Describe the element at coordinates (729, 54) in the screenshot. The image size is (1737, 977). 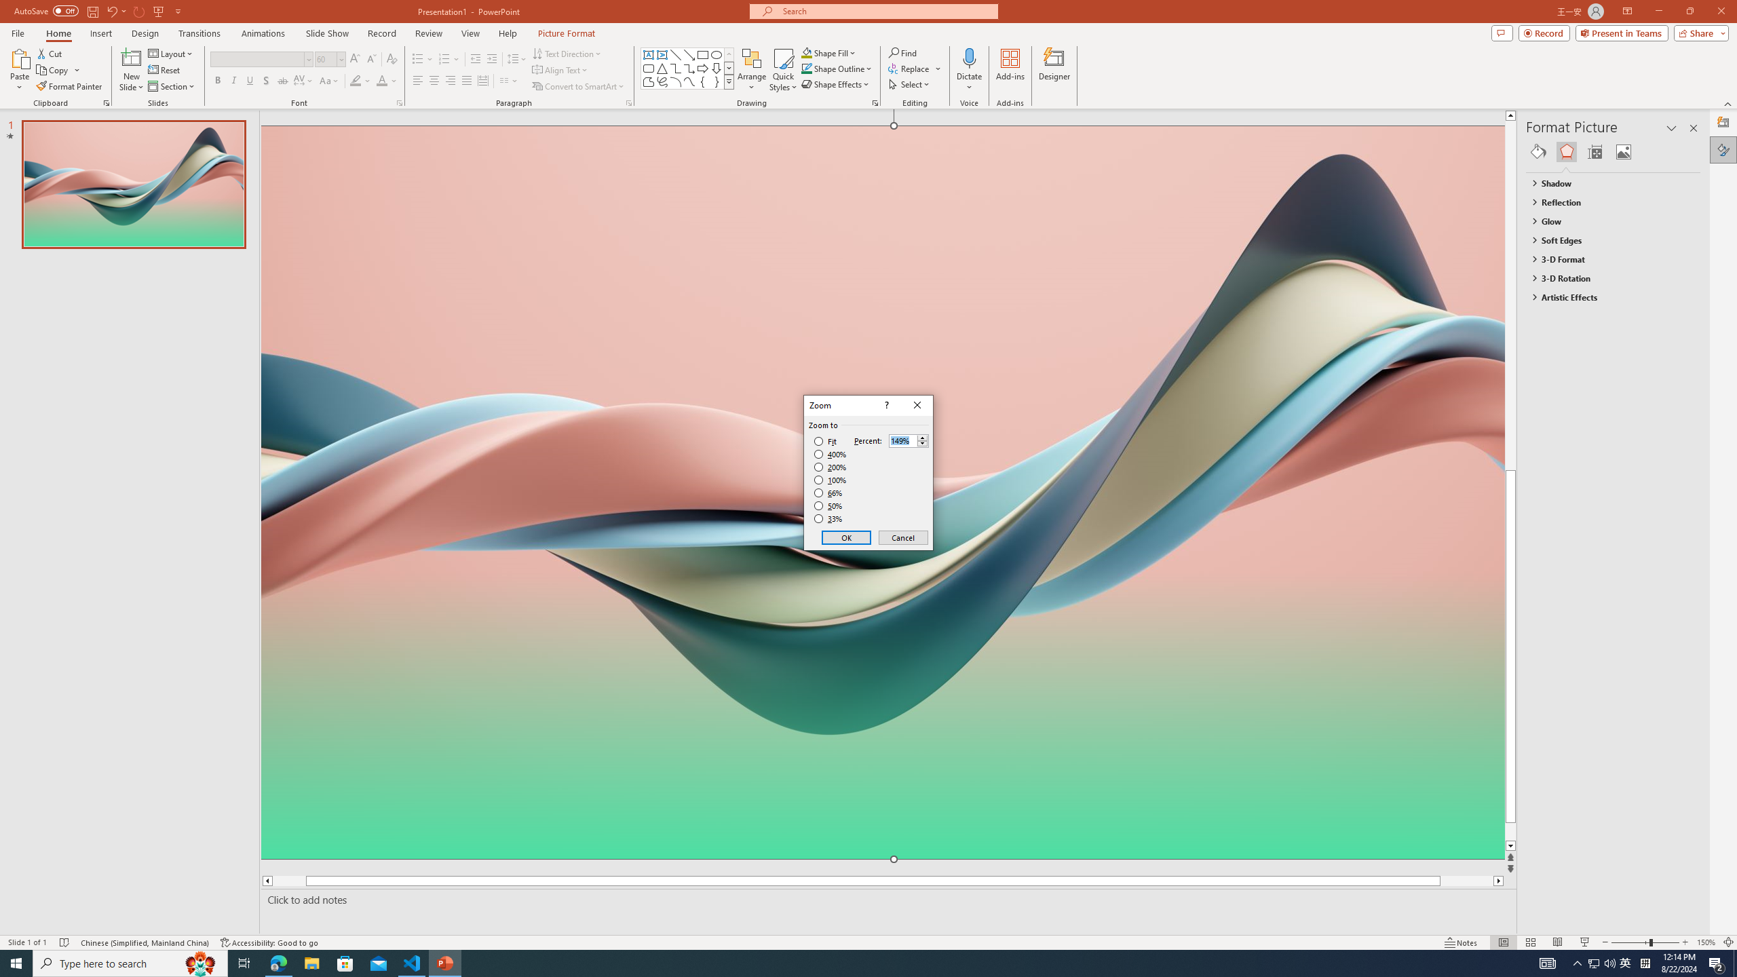
I see `Row up` at that location.